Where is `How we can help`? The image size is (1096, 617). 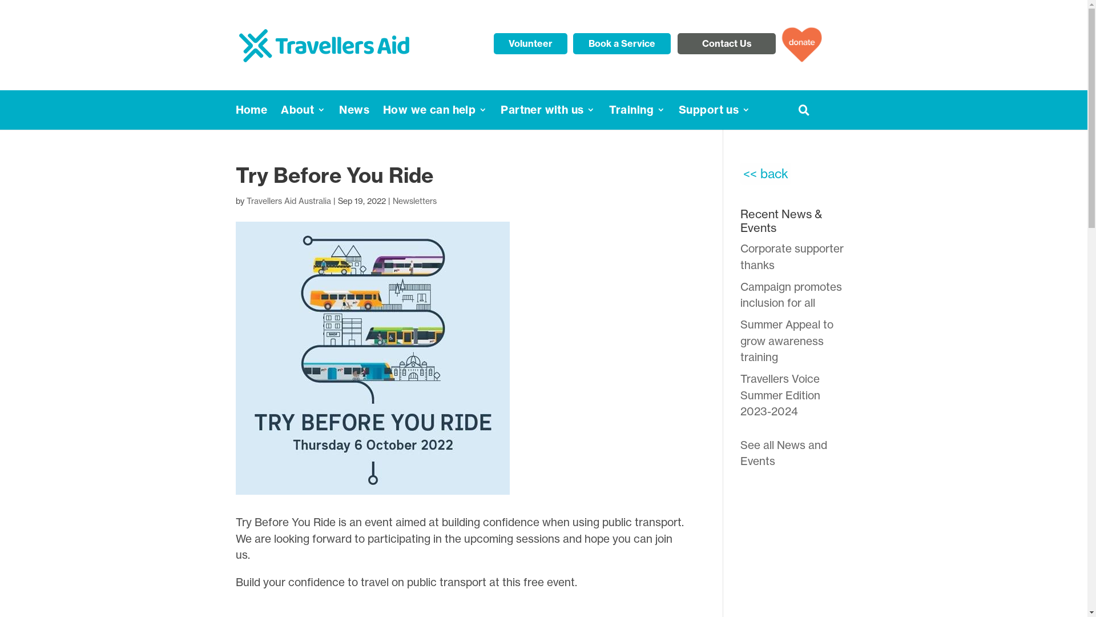 How we can help is located at coordinates (435, 110).